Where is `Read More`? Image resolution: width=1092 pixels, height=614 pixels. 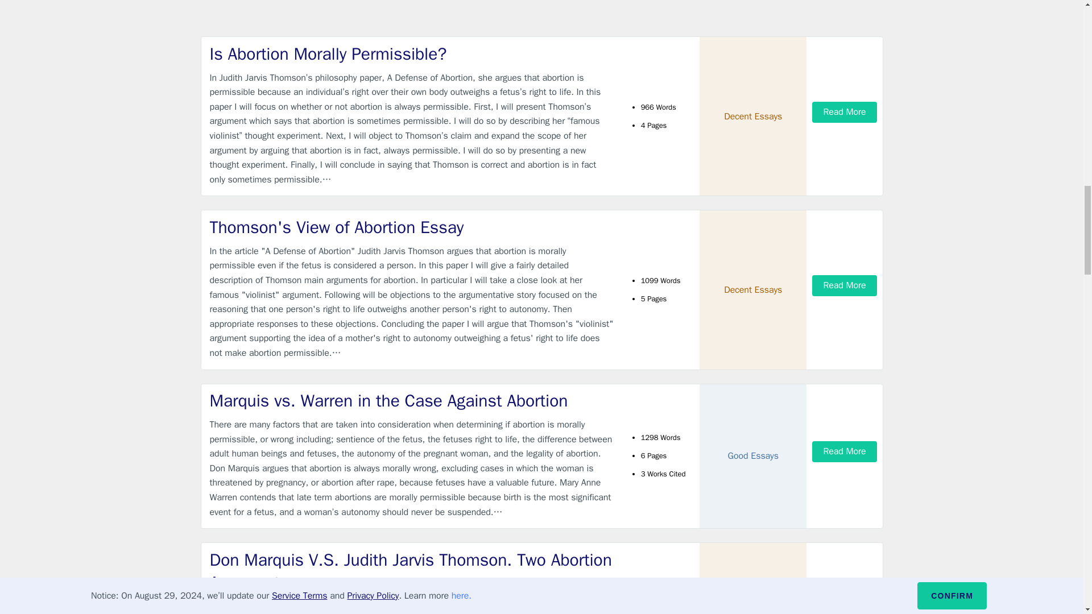
Read More is located at coordinates (844, 113).